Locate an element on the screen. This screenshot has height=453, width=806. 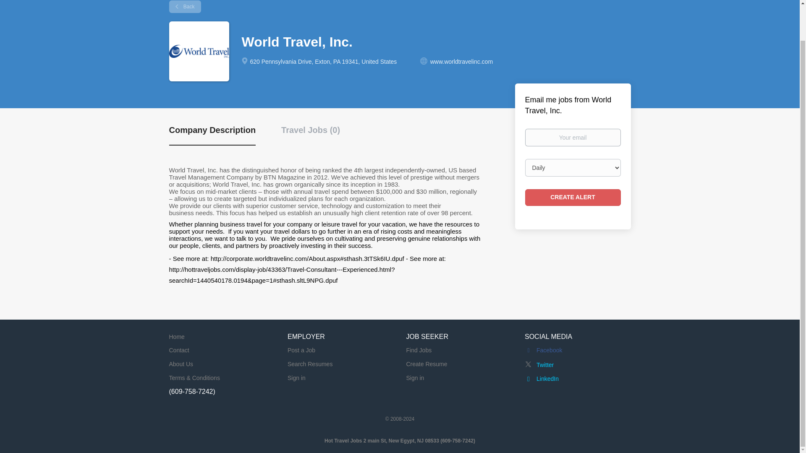
Company Description is located at coordinates (212, 134).